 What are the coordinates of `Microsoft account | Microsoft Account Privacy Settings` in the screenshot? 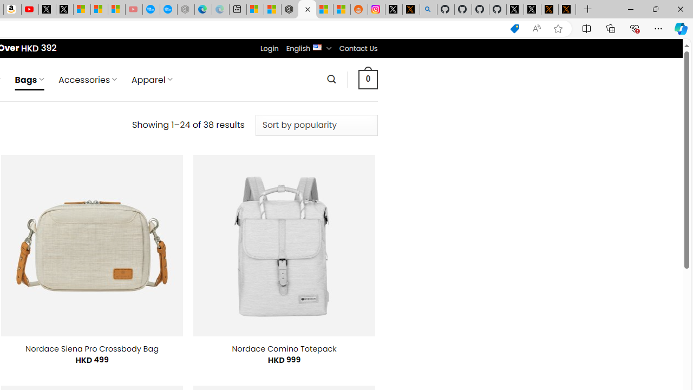 It's located at (255, 10).